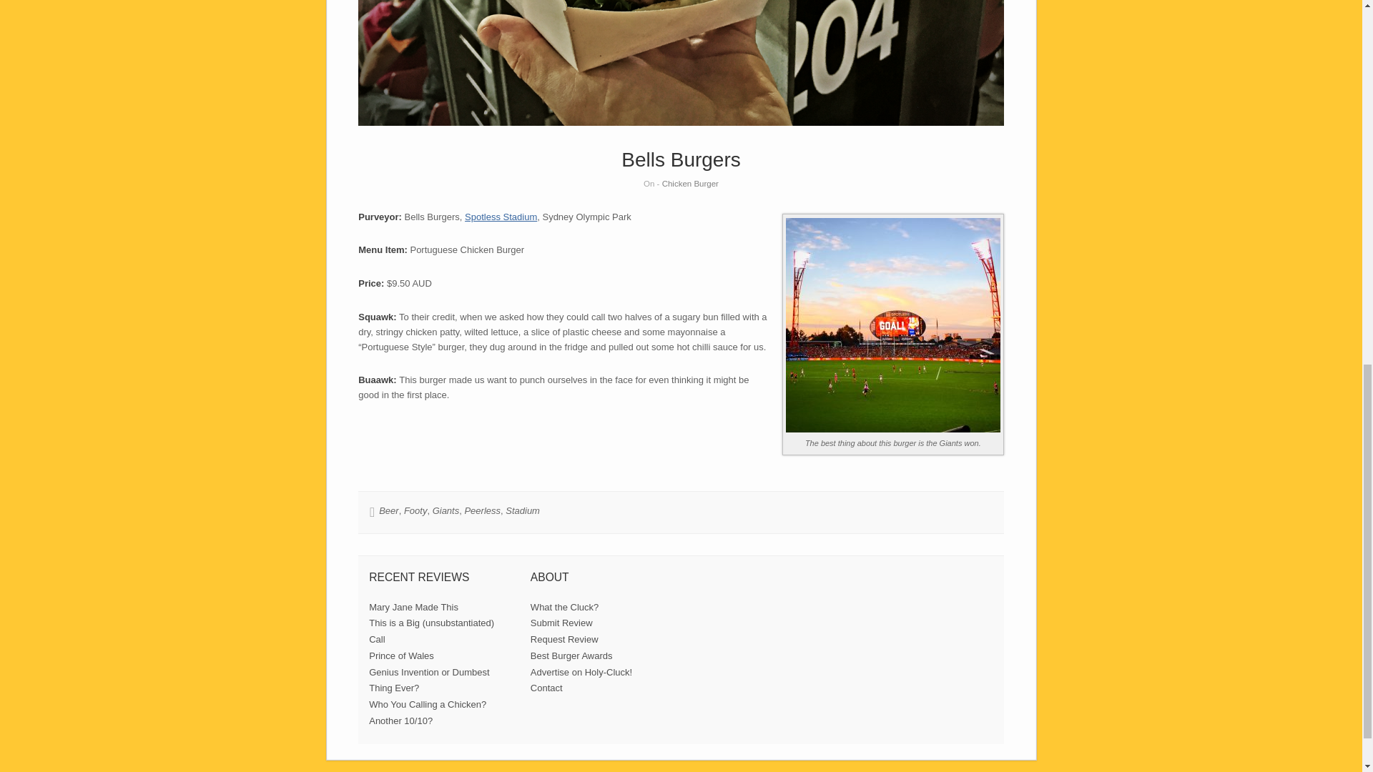 The image size is (1373, 772). I want to click on Genius Invention or Dumbest Thing Ever?, so click(429, 681).